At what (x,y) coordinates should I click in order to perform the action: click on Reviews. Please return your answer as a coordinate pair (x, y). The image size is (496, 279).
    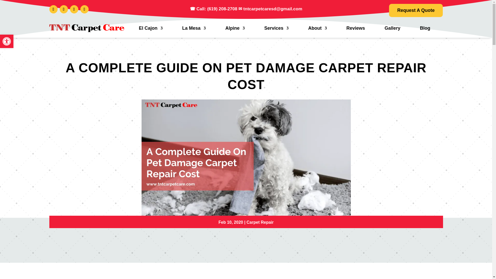
    Looking at the image, I should click on (355, 28).